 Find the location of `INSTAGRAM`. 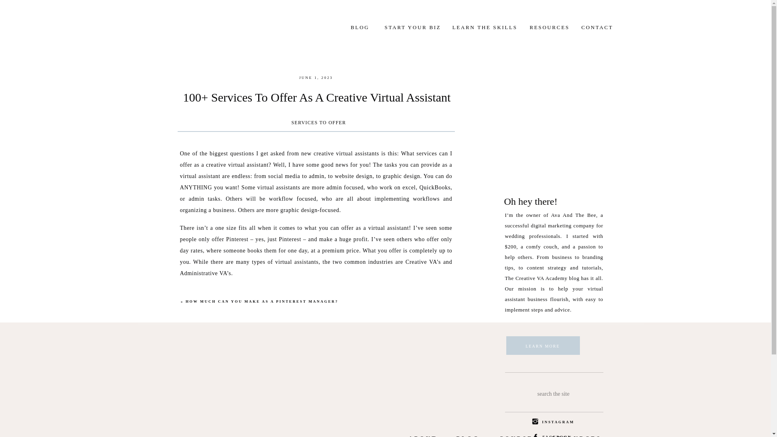

INSTAGRAM is located at coordinates (558, 422).